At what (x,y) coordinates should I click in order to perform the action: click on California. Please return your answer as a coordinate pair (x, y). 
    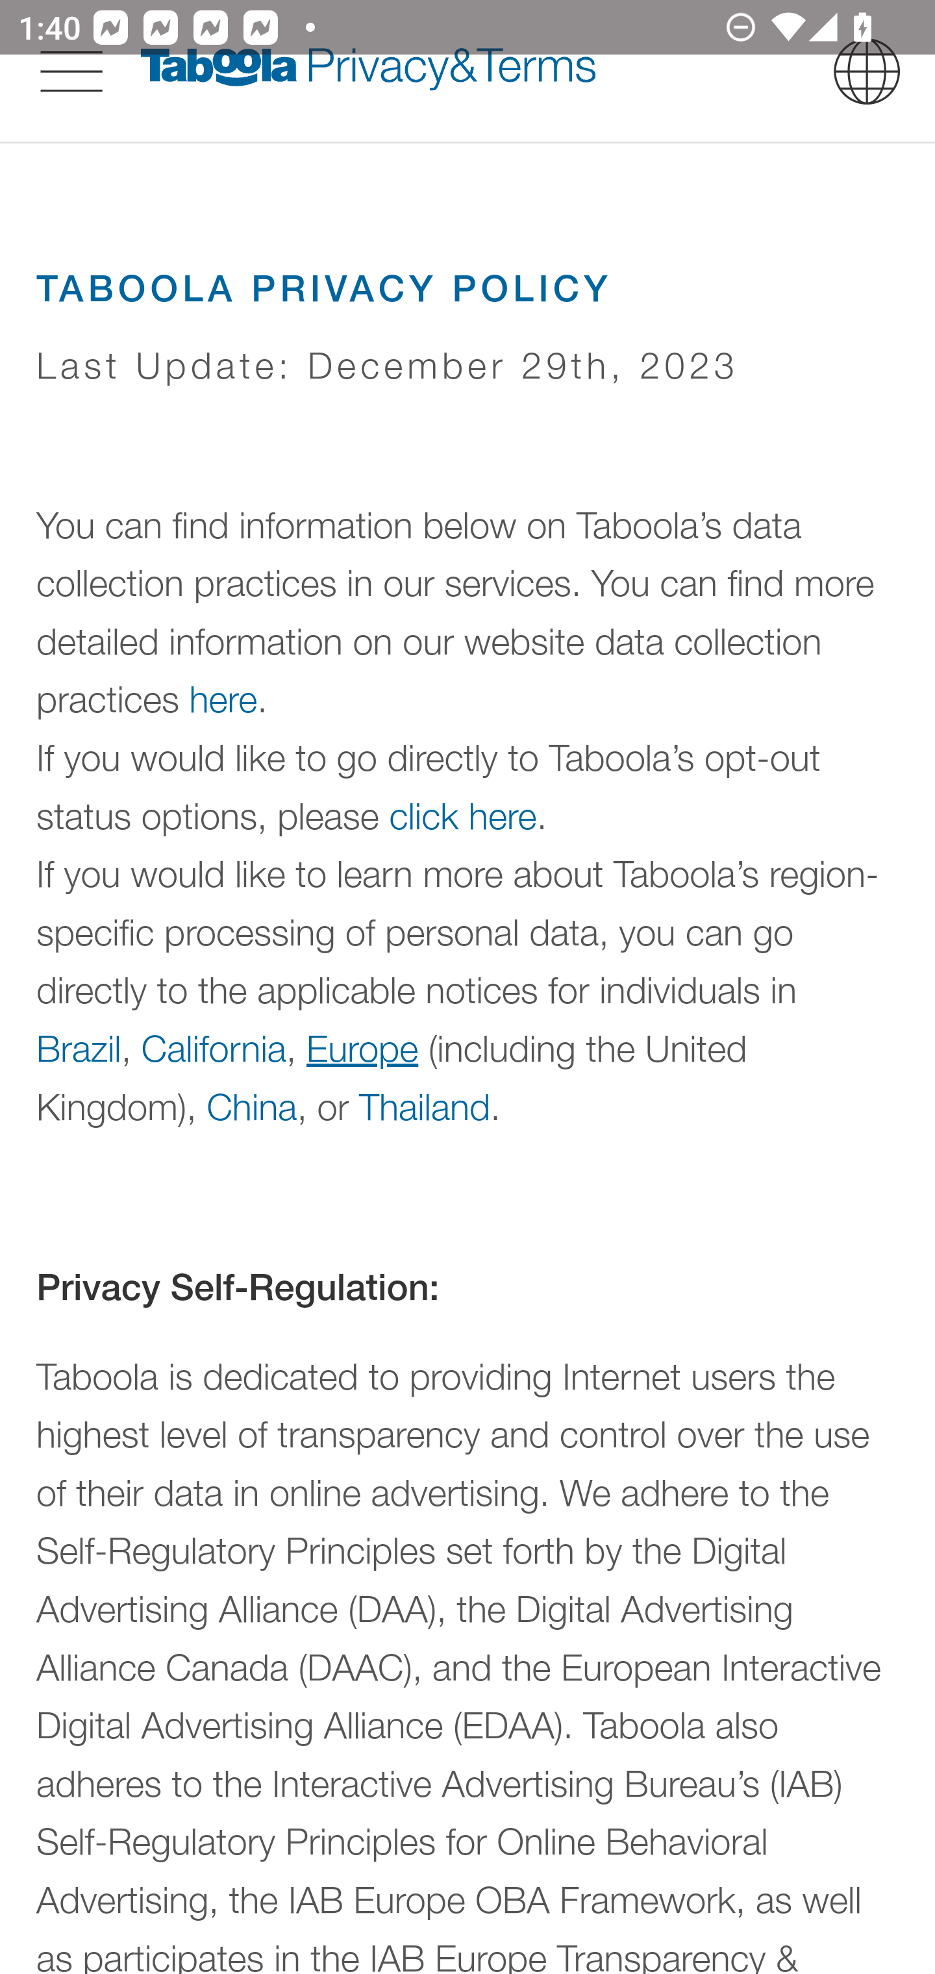
    Looking at the image, I should click on (214, 1047).